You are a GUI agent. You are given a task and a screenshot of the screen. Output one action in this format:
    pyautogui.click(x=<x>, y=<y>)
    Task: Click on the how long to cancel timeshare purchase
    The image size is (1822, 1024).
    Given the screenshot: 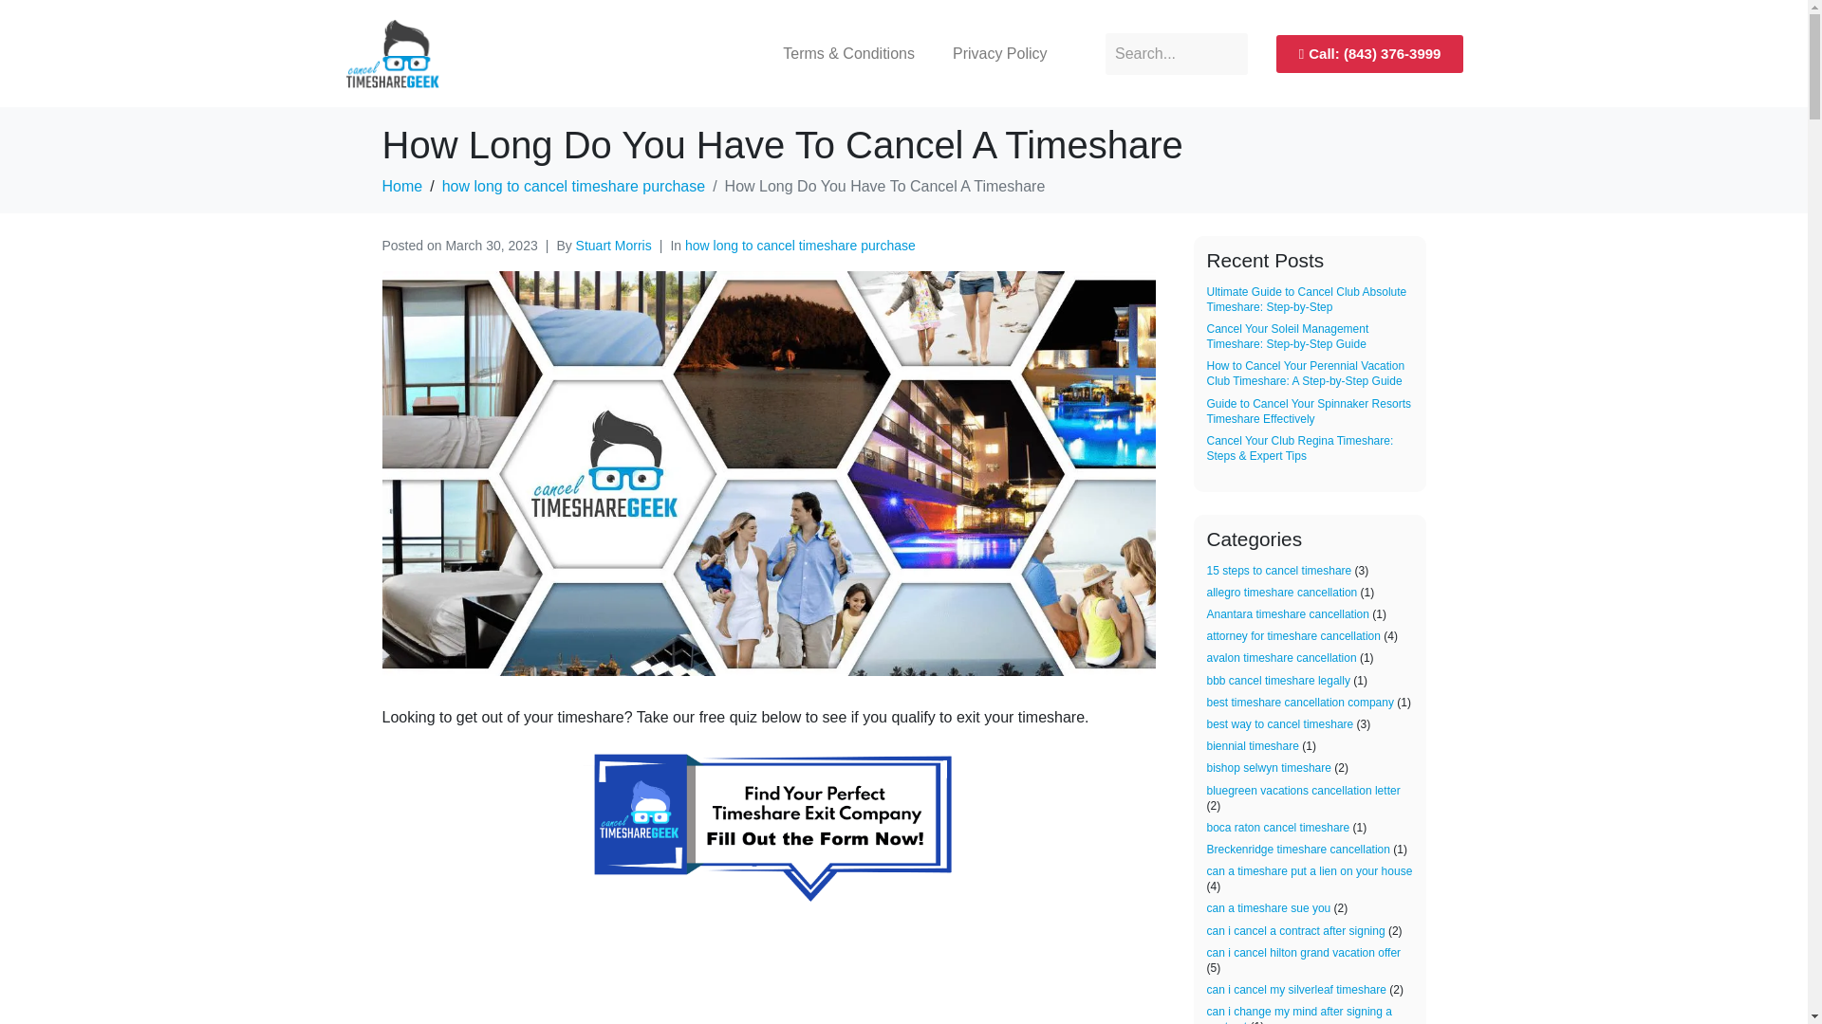 What is the action you would take?
    pyautogui.click(x=574, y=186)
    